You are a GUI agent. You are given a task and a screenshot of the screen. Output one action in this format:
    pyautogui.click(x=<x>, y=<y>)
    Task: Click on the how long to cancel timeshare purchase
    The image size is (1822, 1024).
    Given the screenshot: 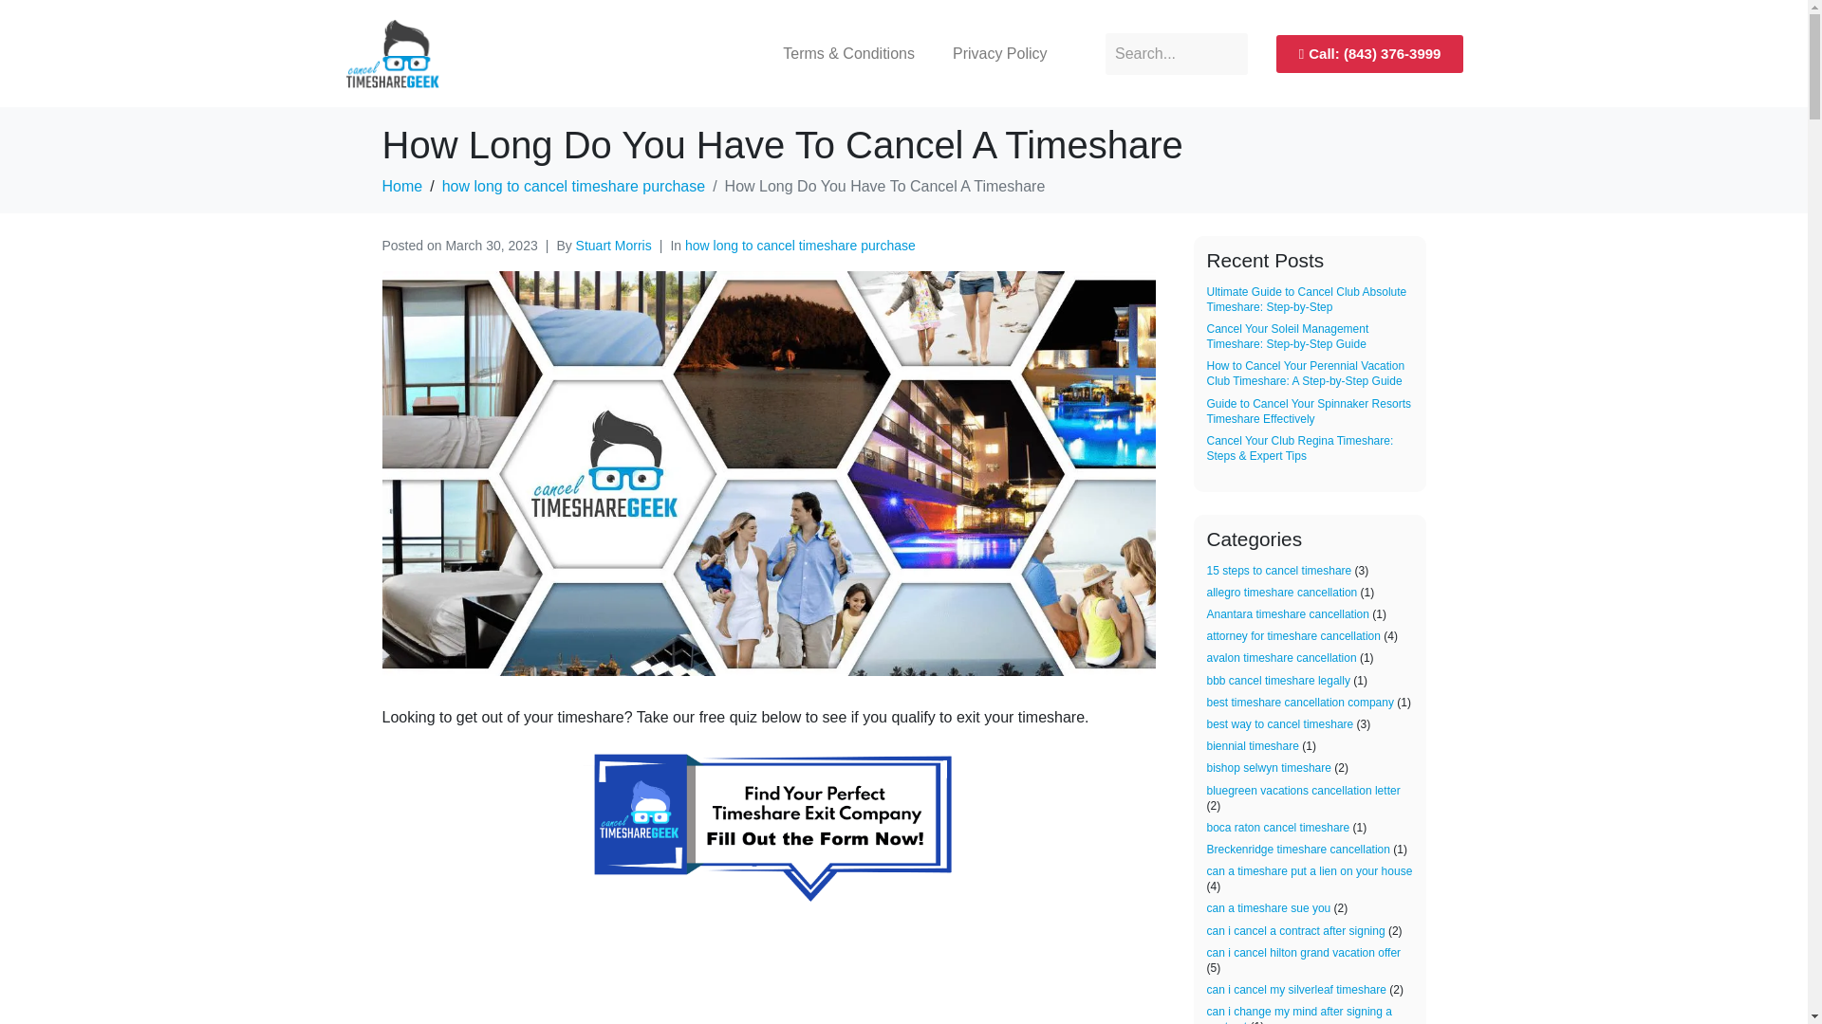 What is the action you would take?
    pyautogui.click(x=574, y=186)
    